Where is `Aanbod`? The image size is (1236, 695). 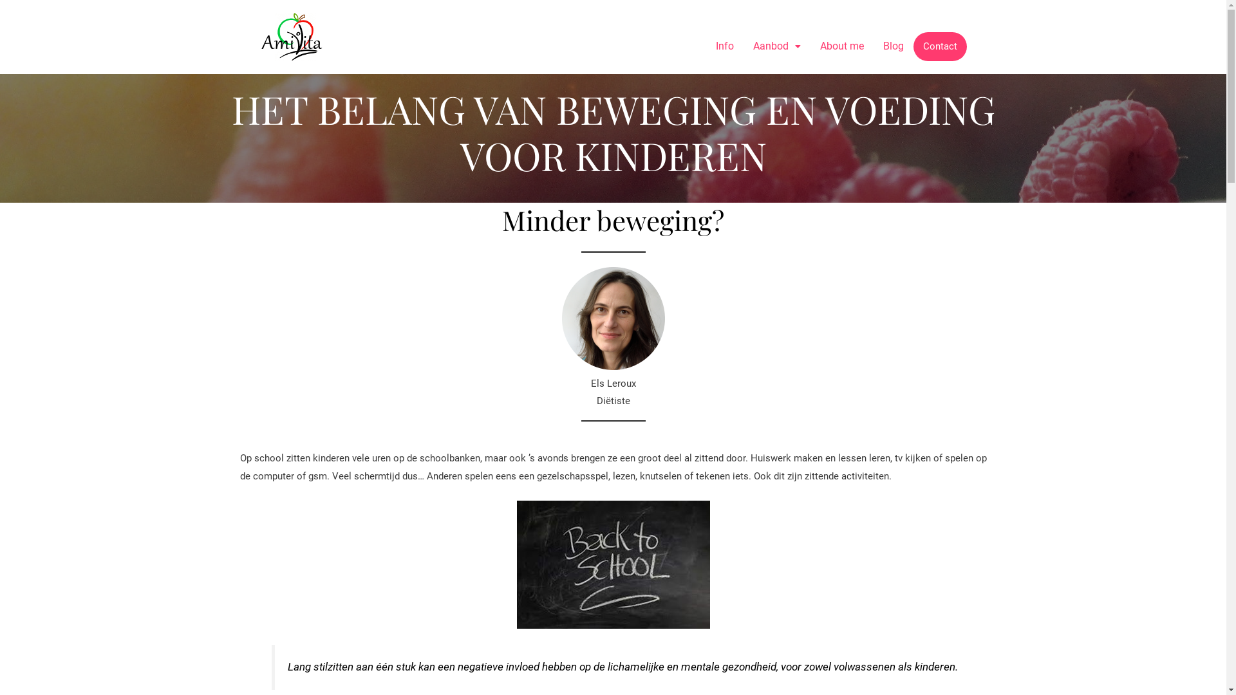
Aanbod is located at coordinates (777, 46).